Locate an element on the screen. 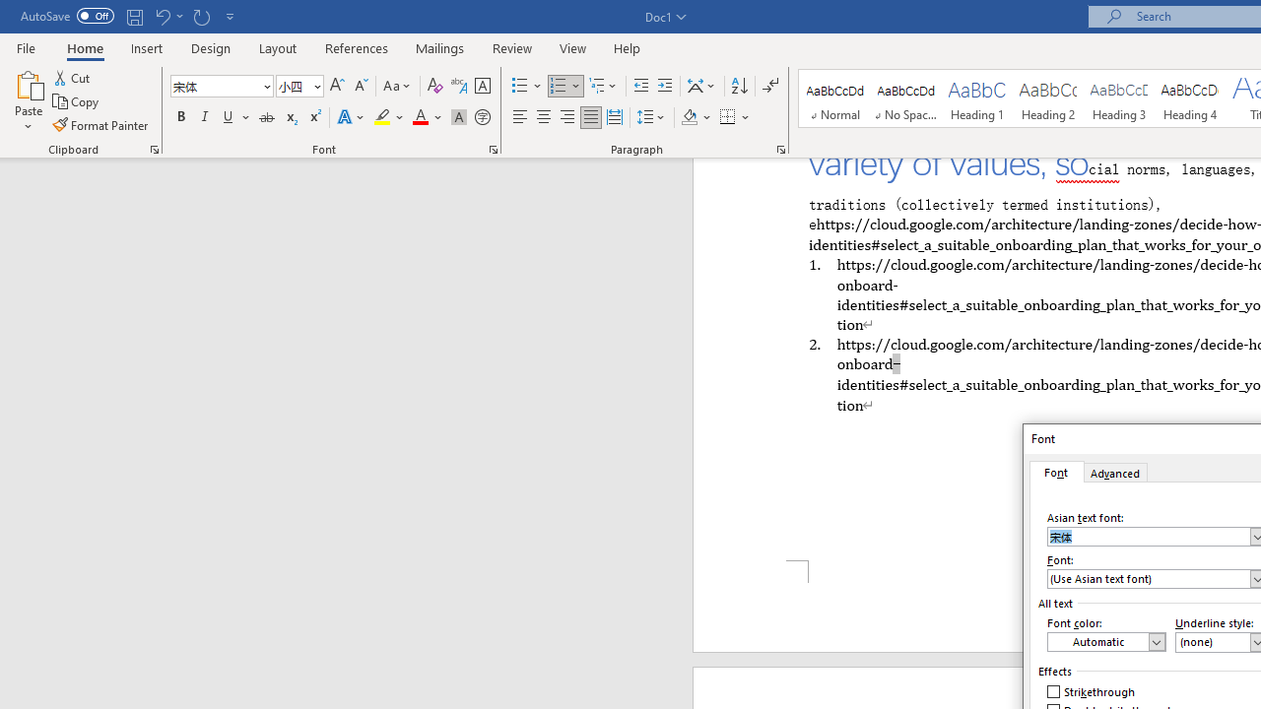 The width and height of the screenshot is (1261, 709). Superscript is located at coordinates (314, 118).